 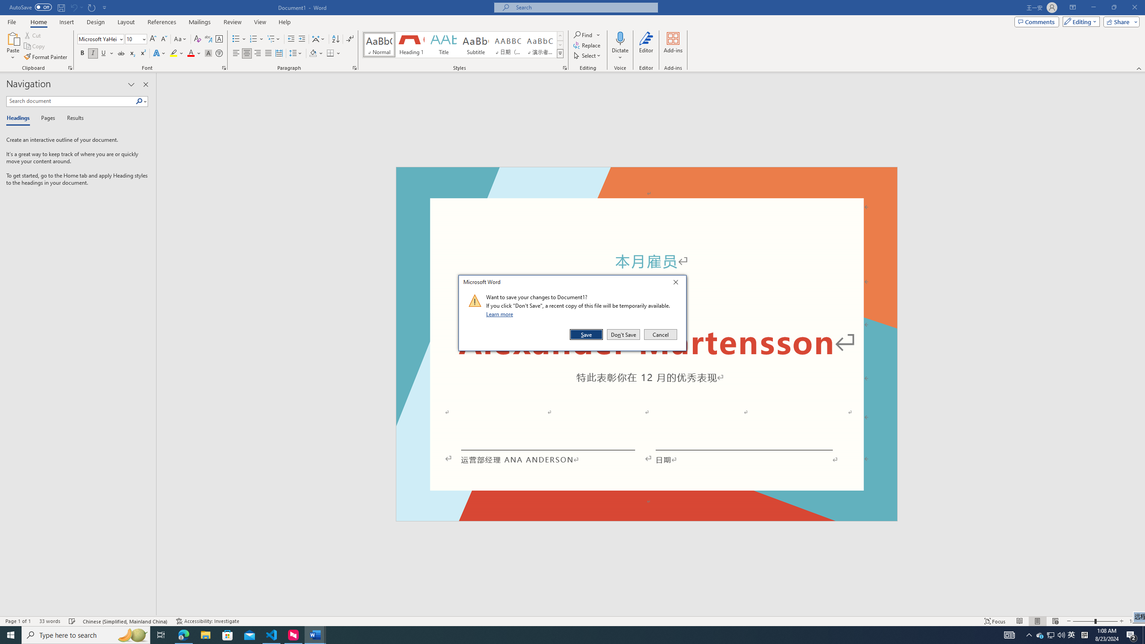 What do you see at coordinates (177, 54) in the screenshot?
I see `Text Highlight Color` at bounding box center [177, 54].